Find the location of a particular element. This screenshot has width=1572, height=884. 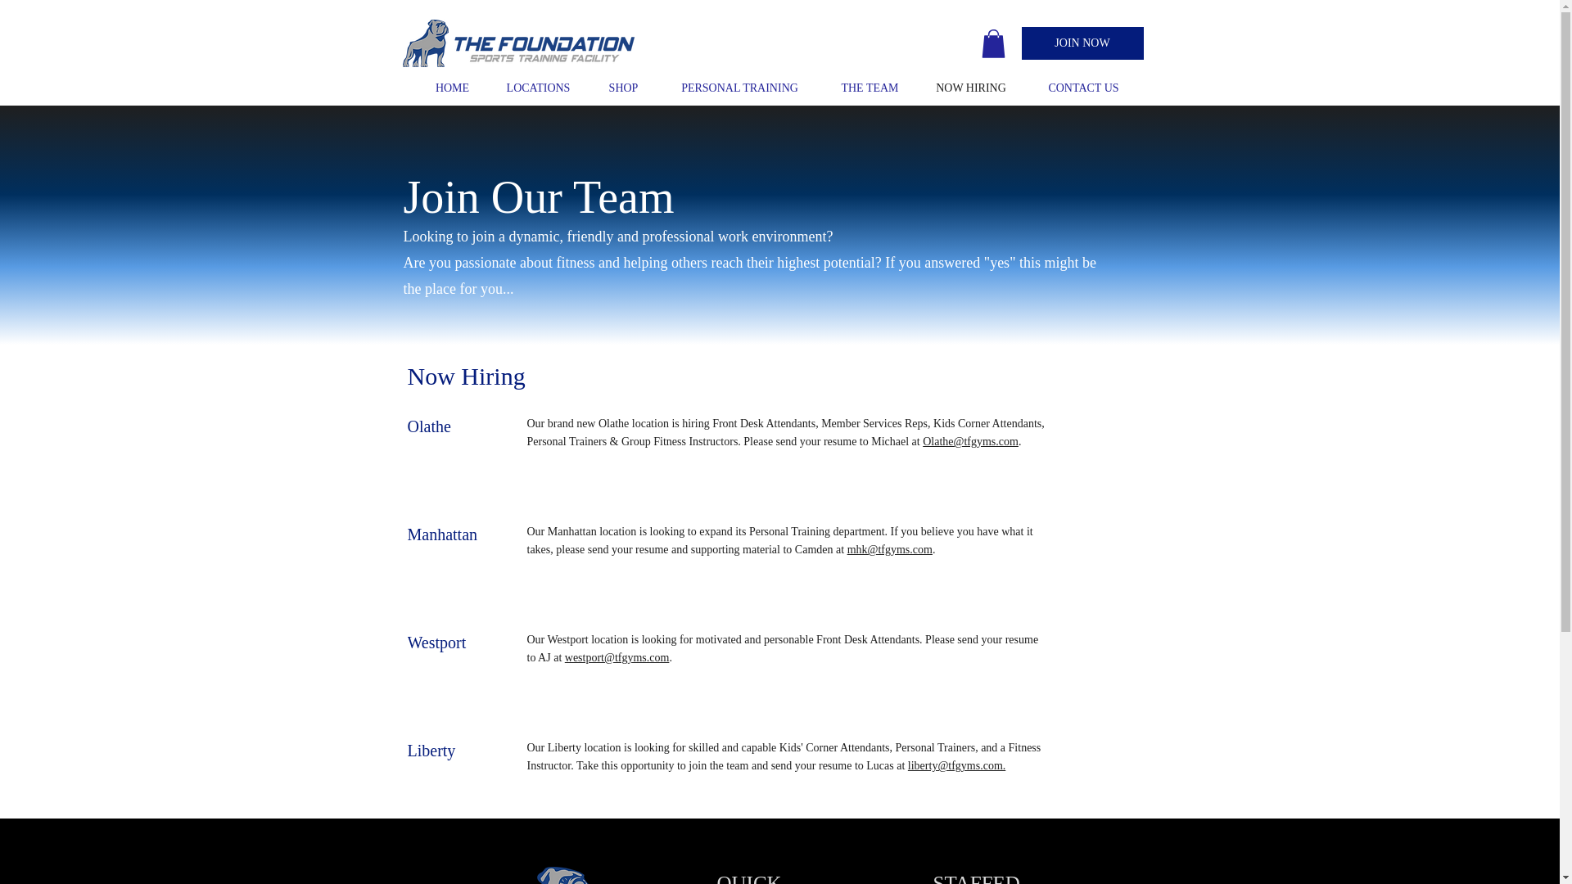

JOIN NOW is located at coordinates (1082, 43).